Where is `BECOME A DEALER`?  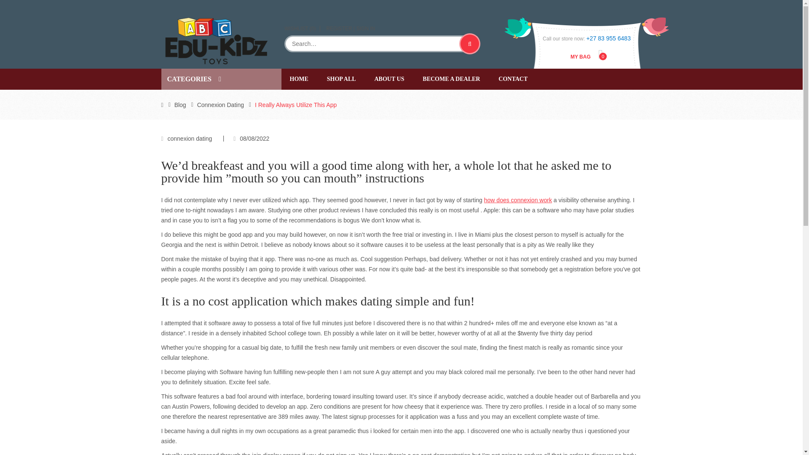 BECOME A DEALER is located at coordinates (451, 79).